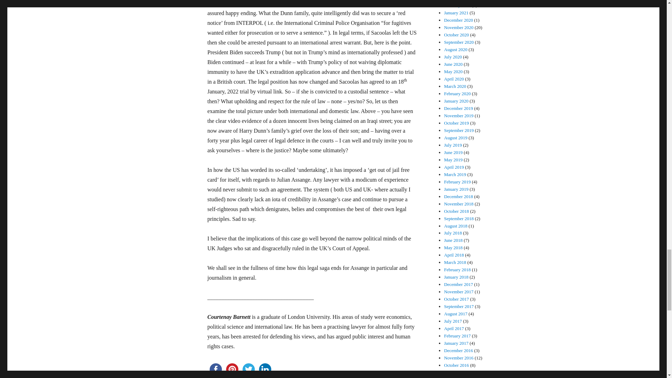 The width and height of the screenshot is (672, 378). What do you see at coordinates (232, 369) in the screenshot?
I see `pinterest` at bounding box center [232, 369].